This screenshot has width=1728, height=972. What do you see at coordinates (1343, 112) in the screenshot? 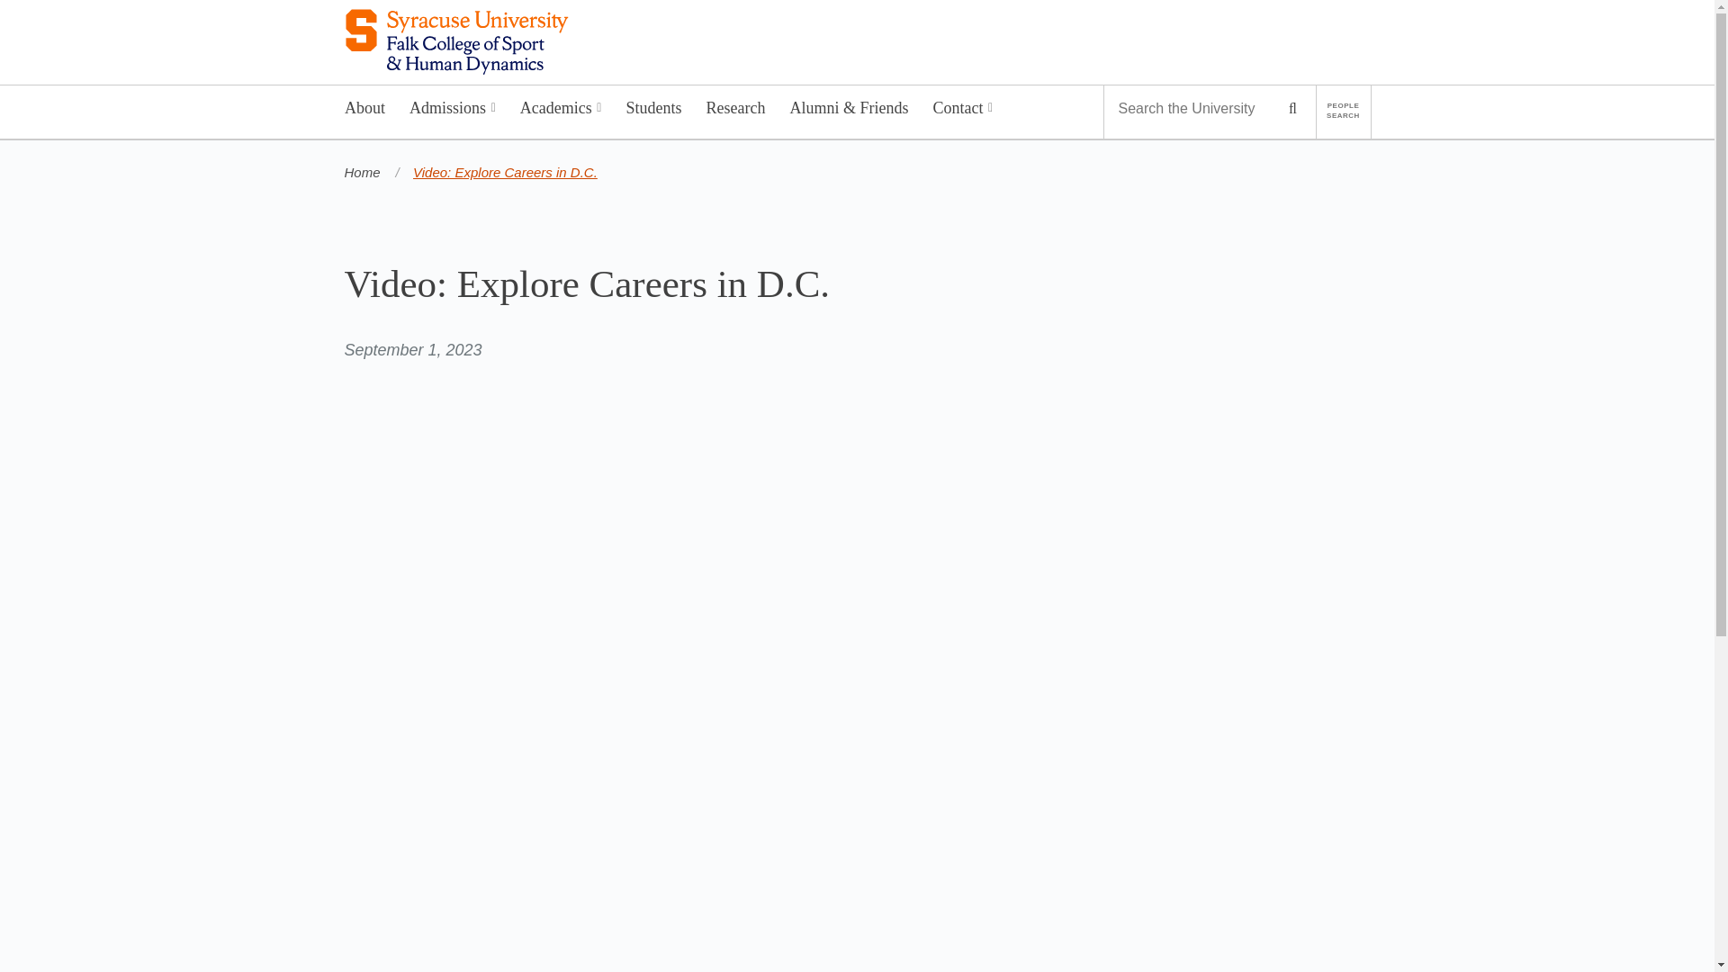
I see `PEOPLE SEARCH` at bounding box center [1343, 112].